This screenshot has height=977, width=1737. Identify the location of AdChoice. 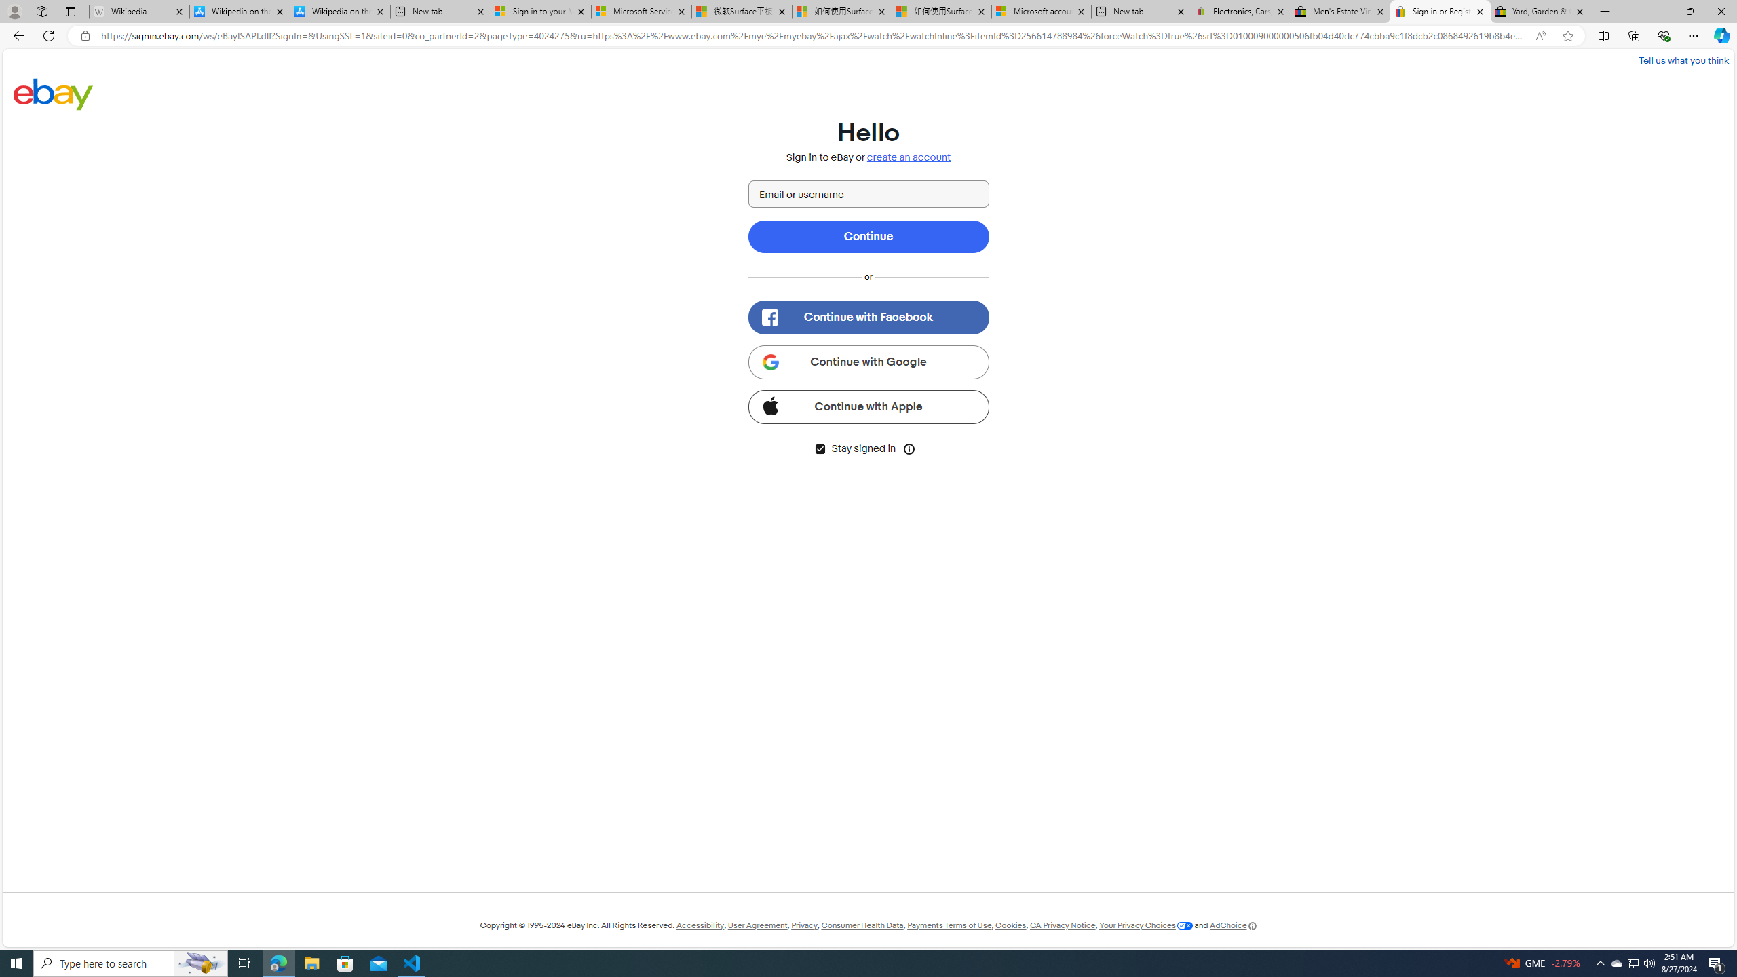
(1233, 925).